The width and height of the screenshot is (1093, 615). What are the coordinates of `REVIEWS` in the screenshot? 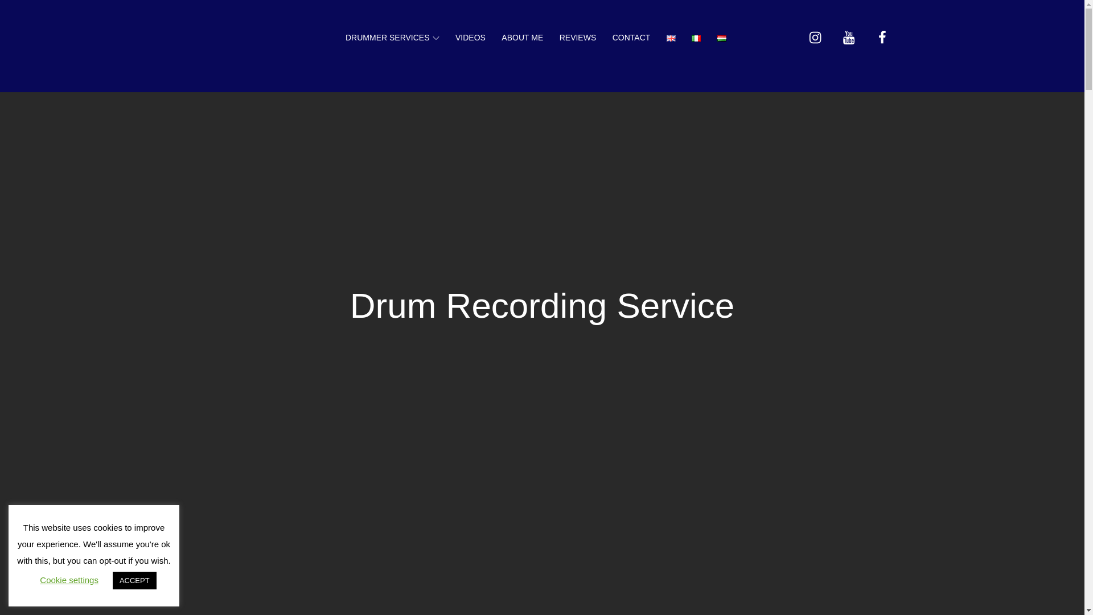 It's located at (578, 38).